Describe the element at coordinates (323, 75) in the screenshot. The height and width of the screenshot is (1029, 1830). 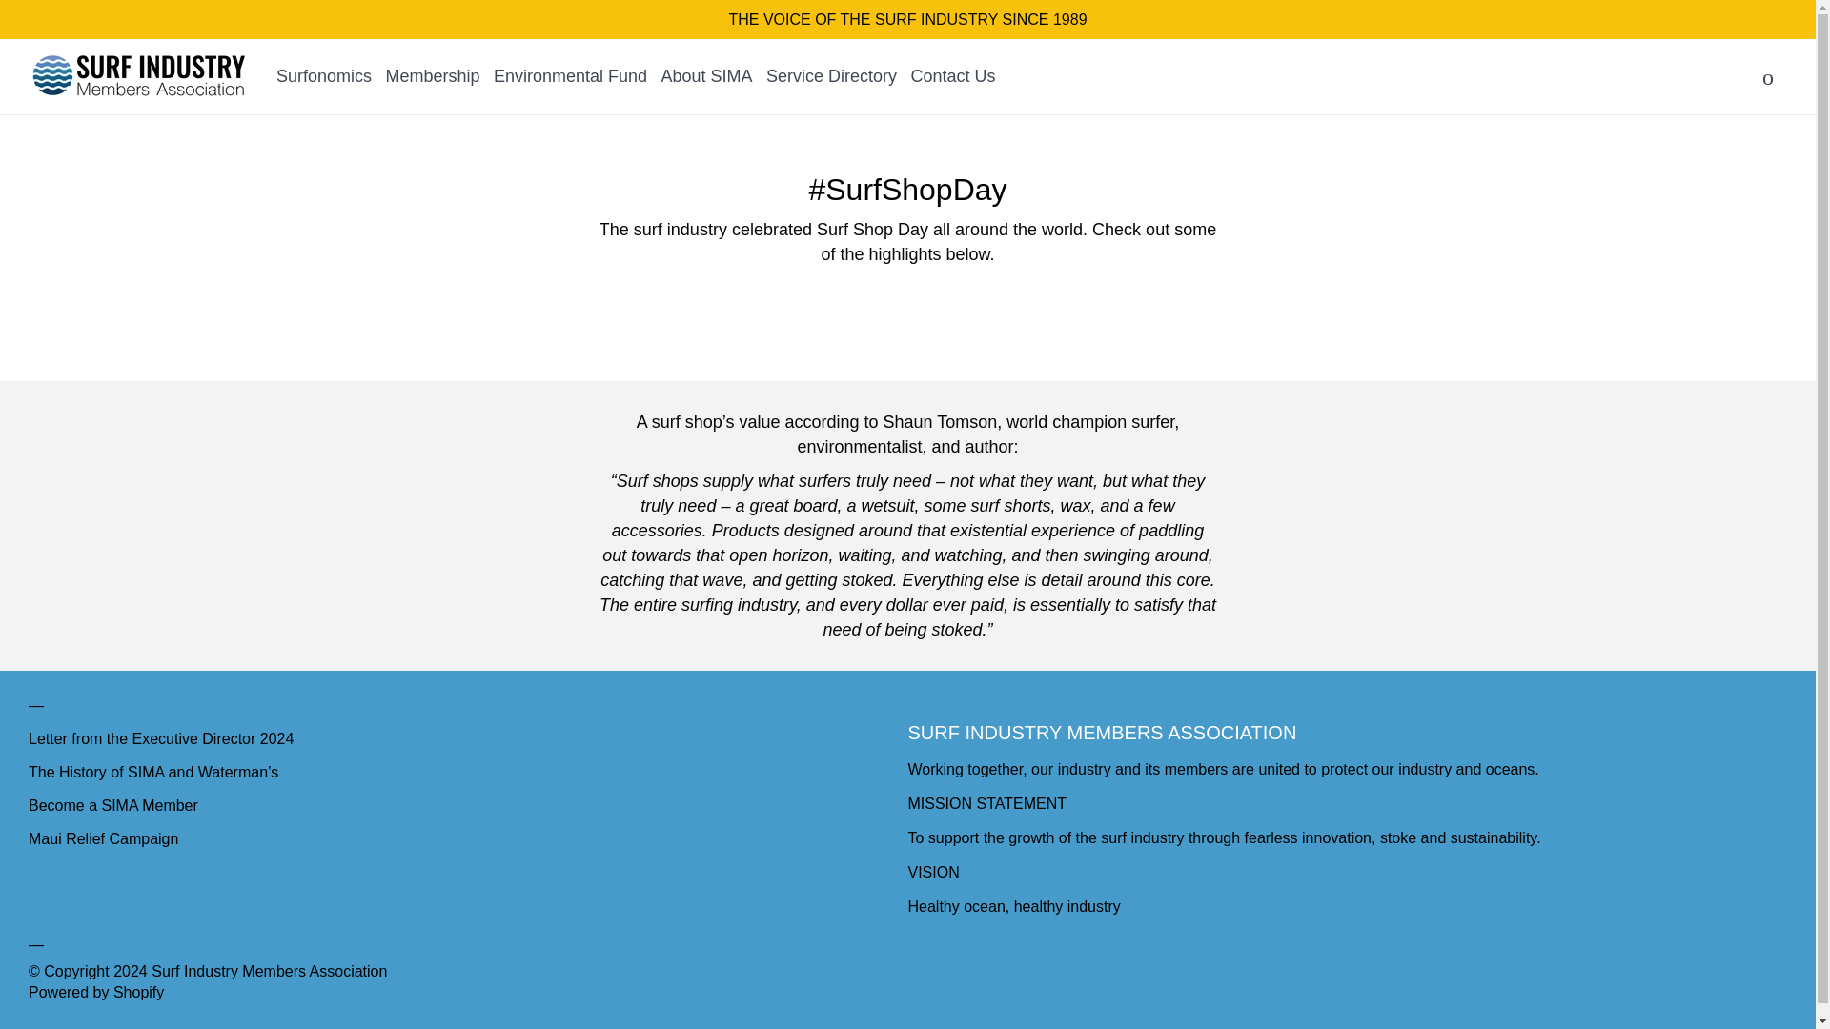
I see `Surfonomics` at that location.